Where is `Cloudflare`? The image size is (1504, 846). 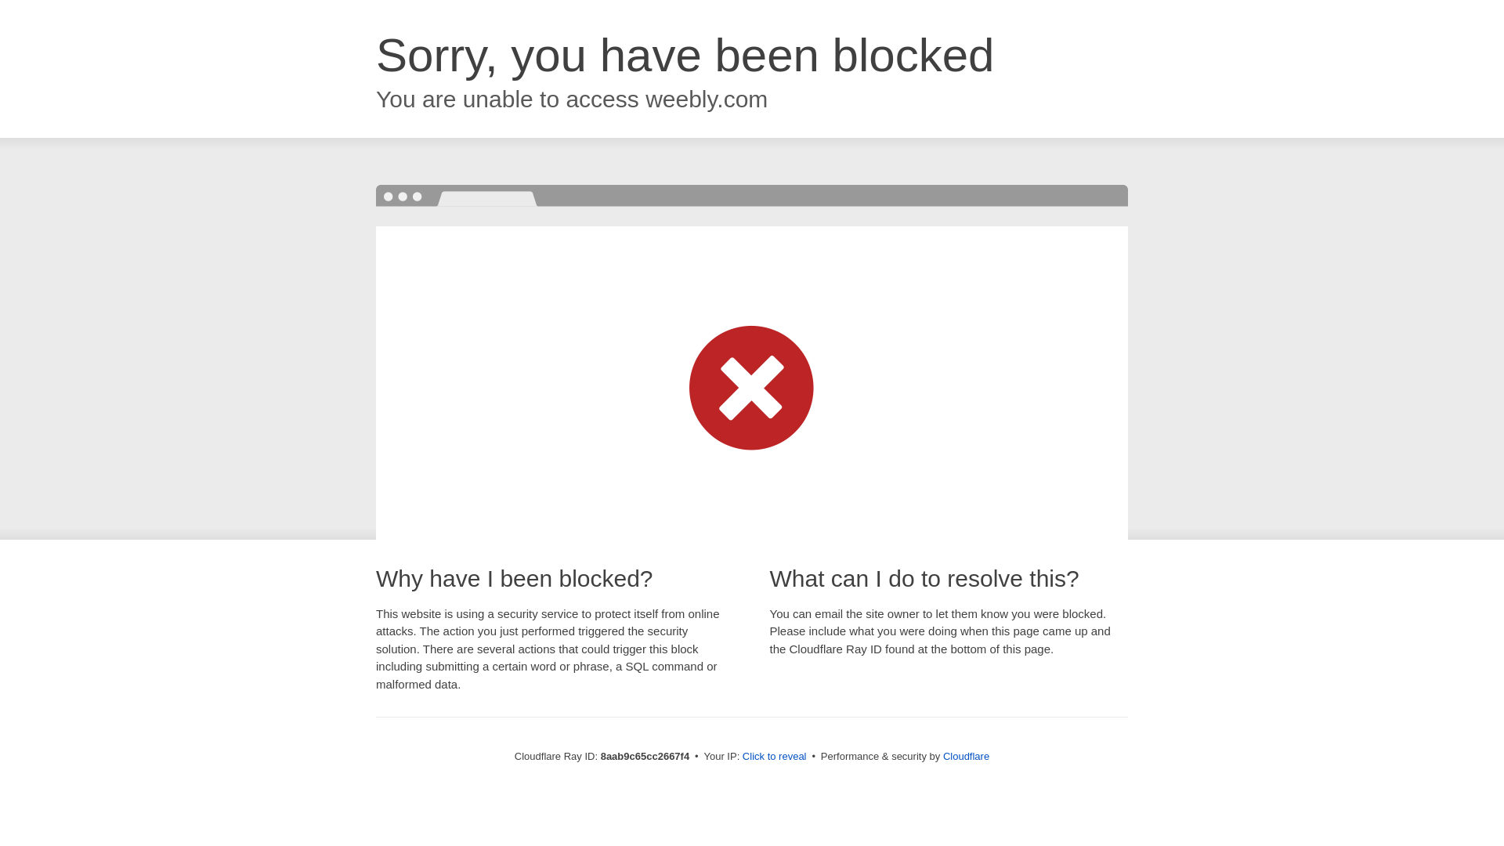
Cloudflare is located at coordinates (966, 756).